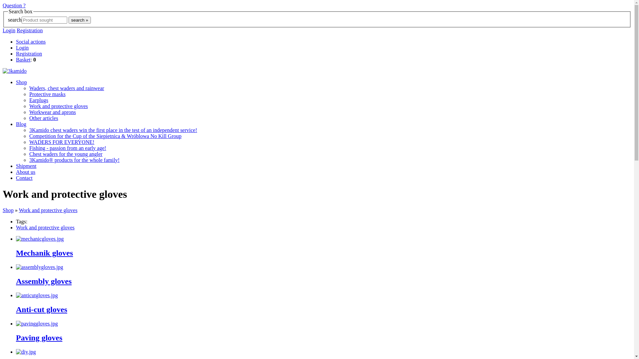 Image resolution: width=639 pixels, height=359 pixels. I want to click on Question ?, so click(14, 5).